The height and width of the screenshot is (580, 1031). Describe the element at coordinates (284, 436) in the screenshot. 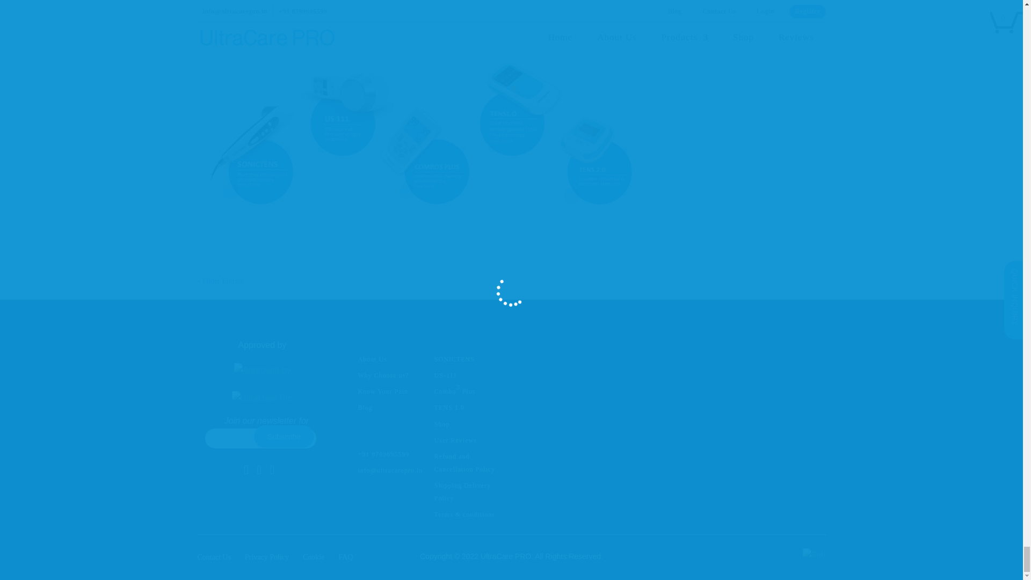

I see `Subscribe` at that location.